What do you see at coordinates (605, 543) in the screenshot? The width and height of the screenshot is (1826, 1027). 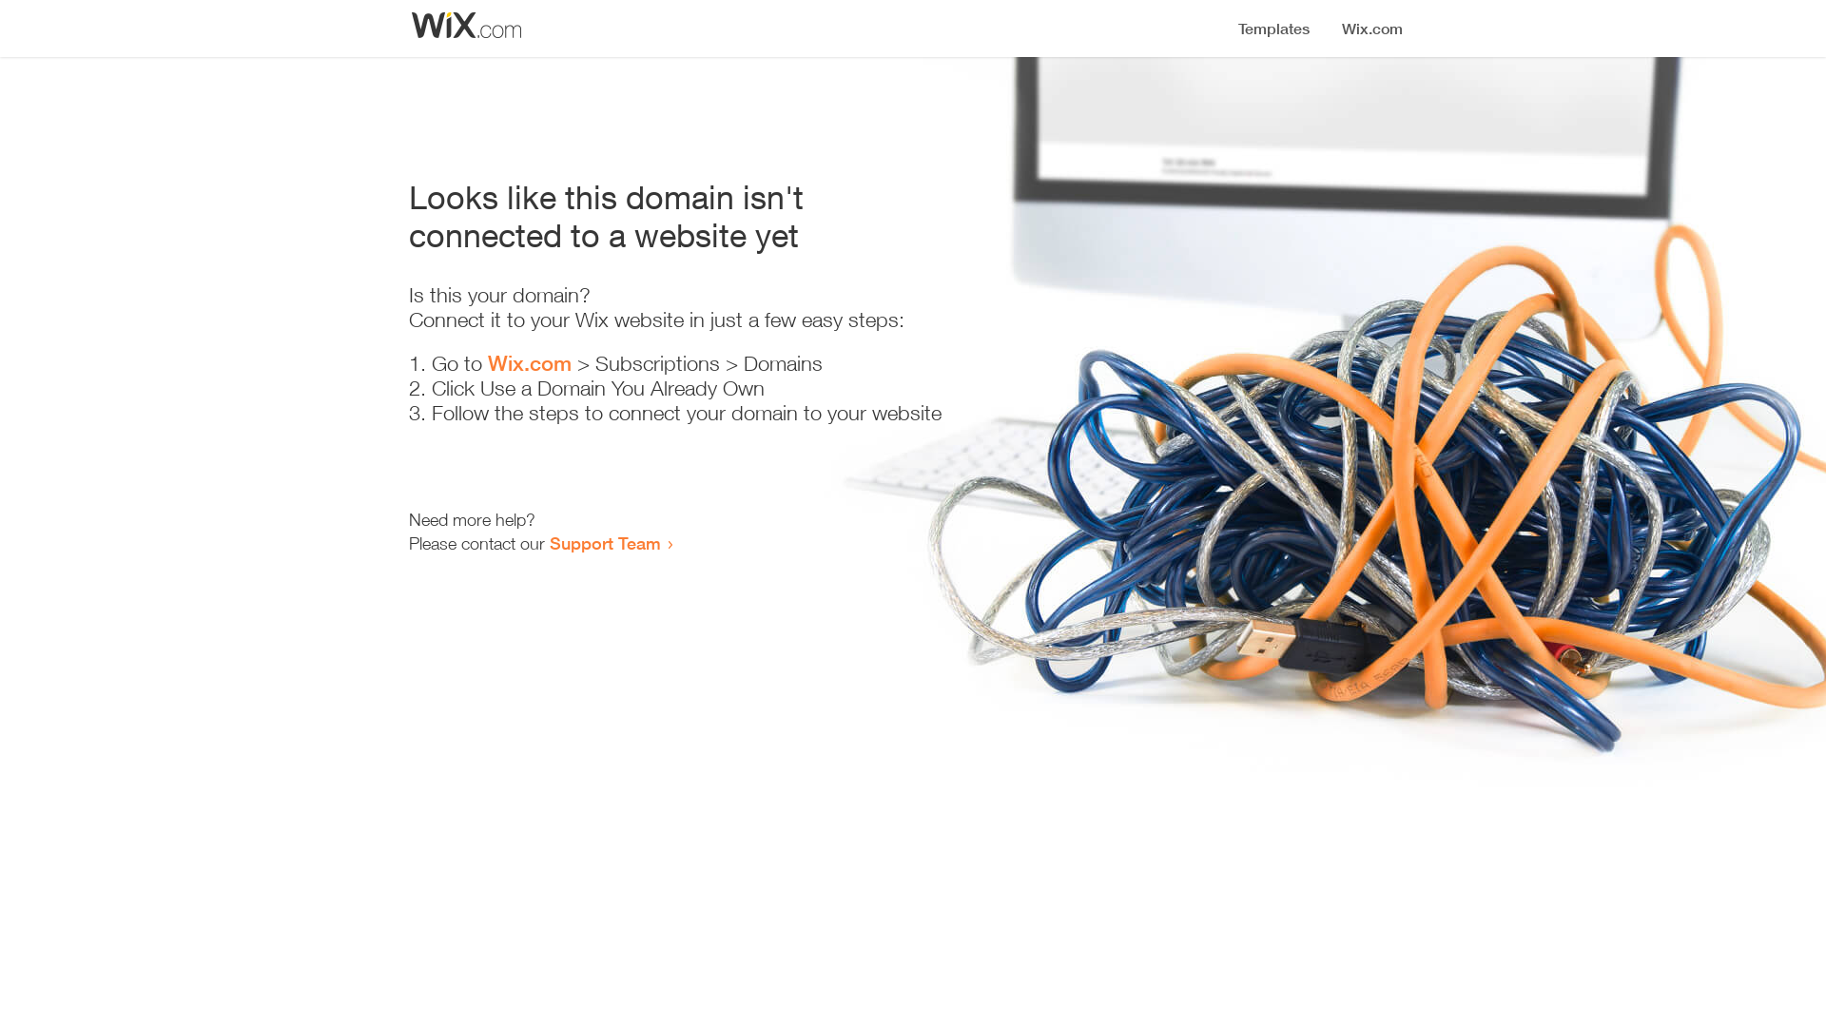 I see `Support Team` at bounding box center [605, 543].